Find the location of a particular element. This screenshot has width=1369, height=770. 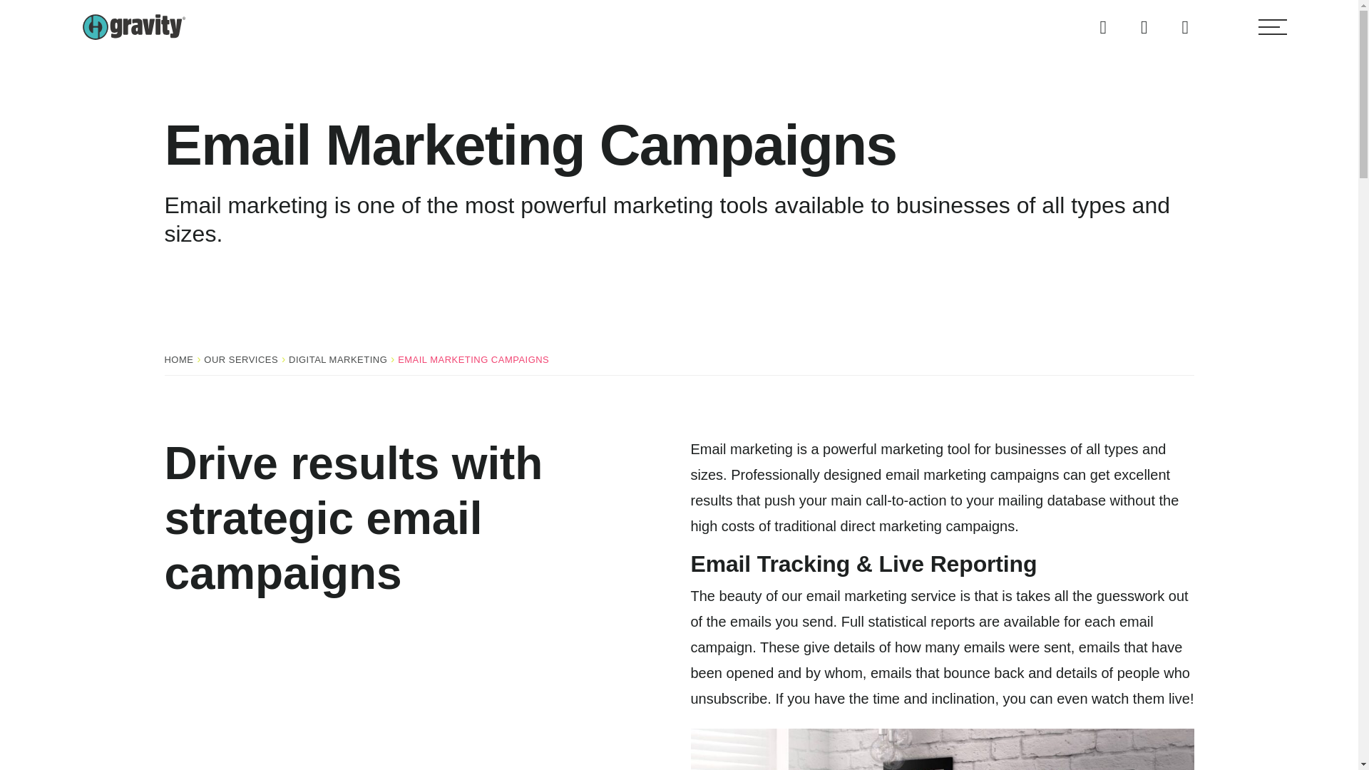

HOME is located at coordinates (178, 359).